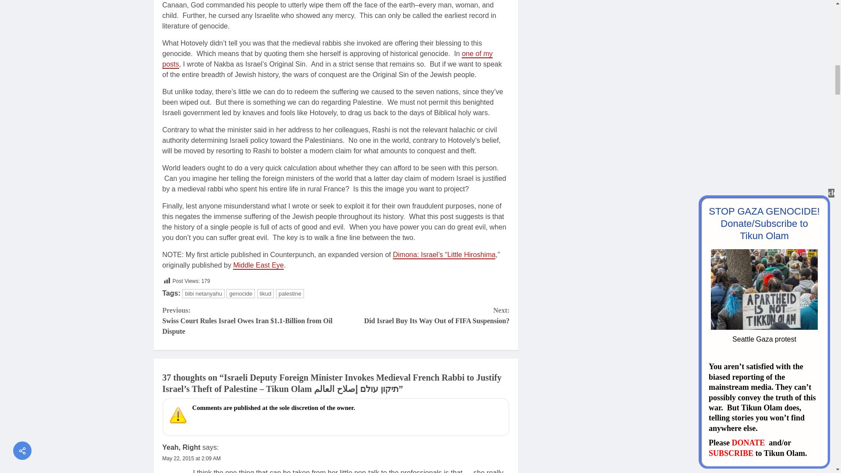 This screenshot has height=473, width=841. Describe the element at coordinates (203, 293) in the screenshot. I see `bibi netanyahu` at that location.